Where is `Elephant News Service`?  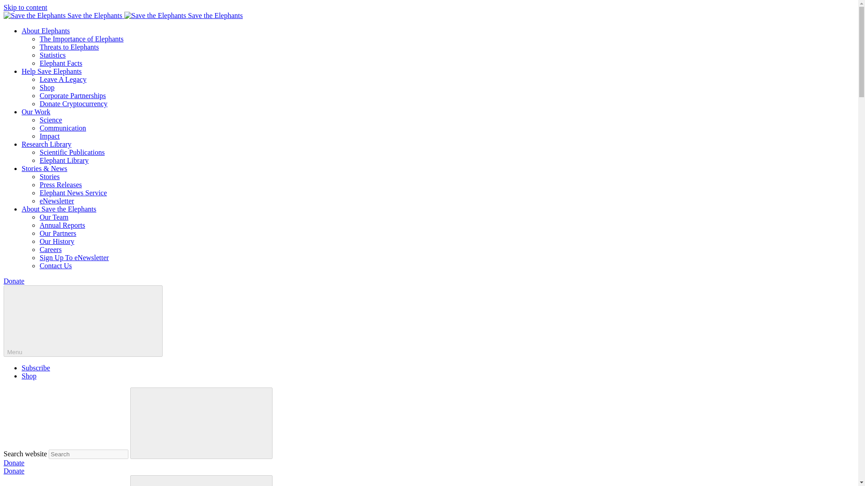
Elephant News Service is located at coordinates (73, 193).